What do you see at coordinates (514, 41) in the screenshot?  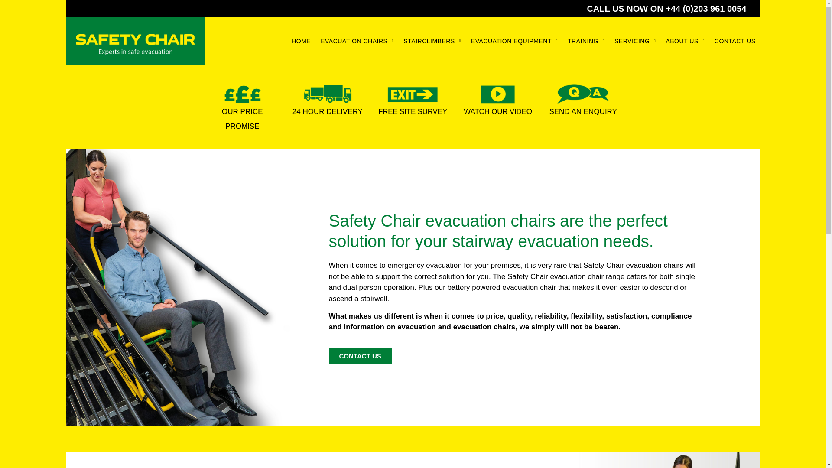 I see `EVACUATION EQUIPMENT` at bounding box center [514, 41].